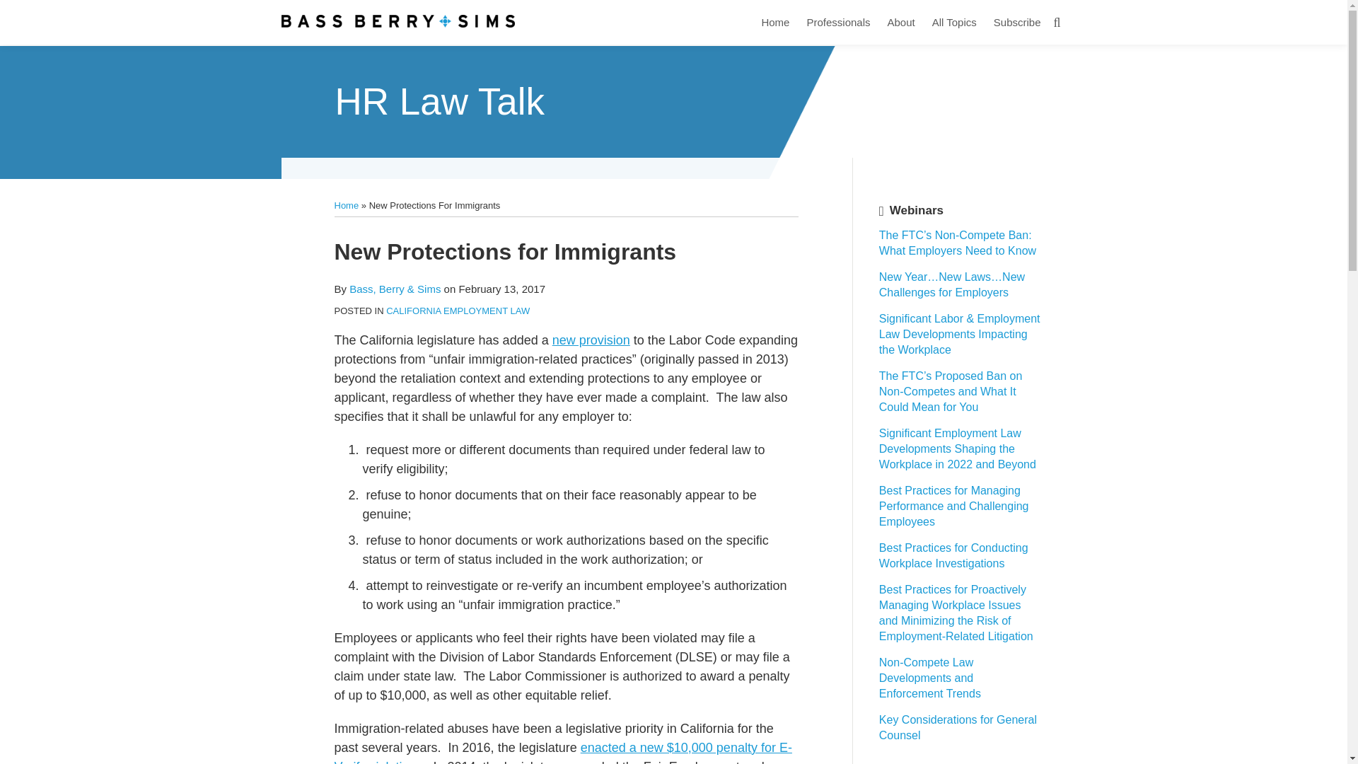 The width and height of the screenshot is (1358, 764). I want to click on new provision, so click(591, 340).